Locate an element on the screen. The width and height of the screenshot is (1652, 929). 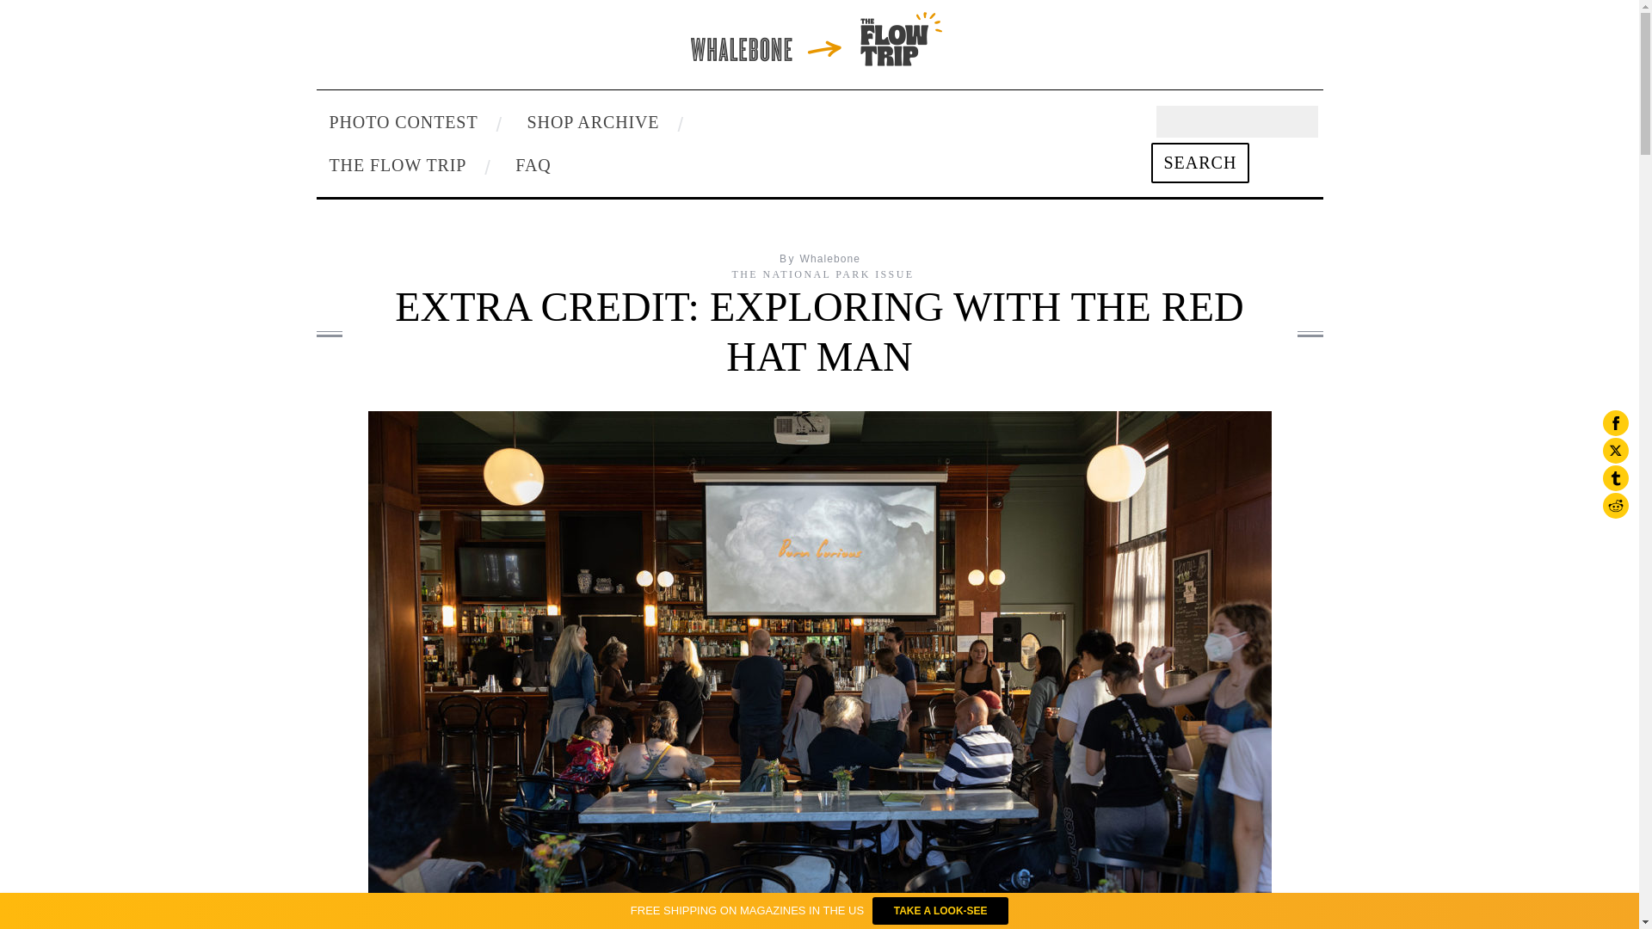
Tumblr is located at coordinates (1616, 478).